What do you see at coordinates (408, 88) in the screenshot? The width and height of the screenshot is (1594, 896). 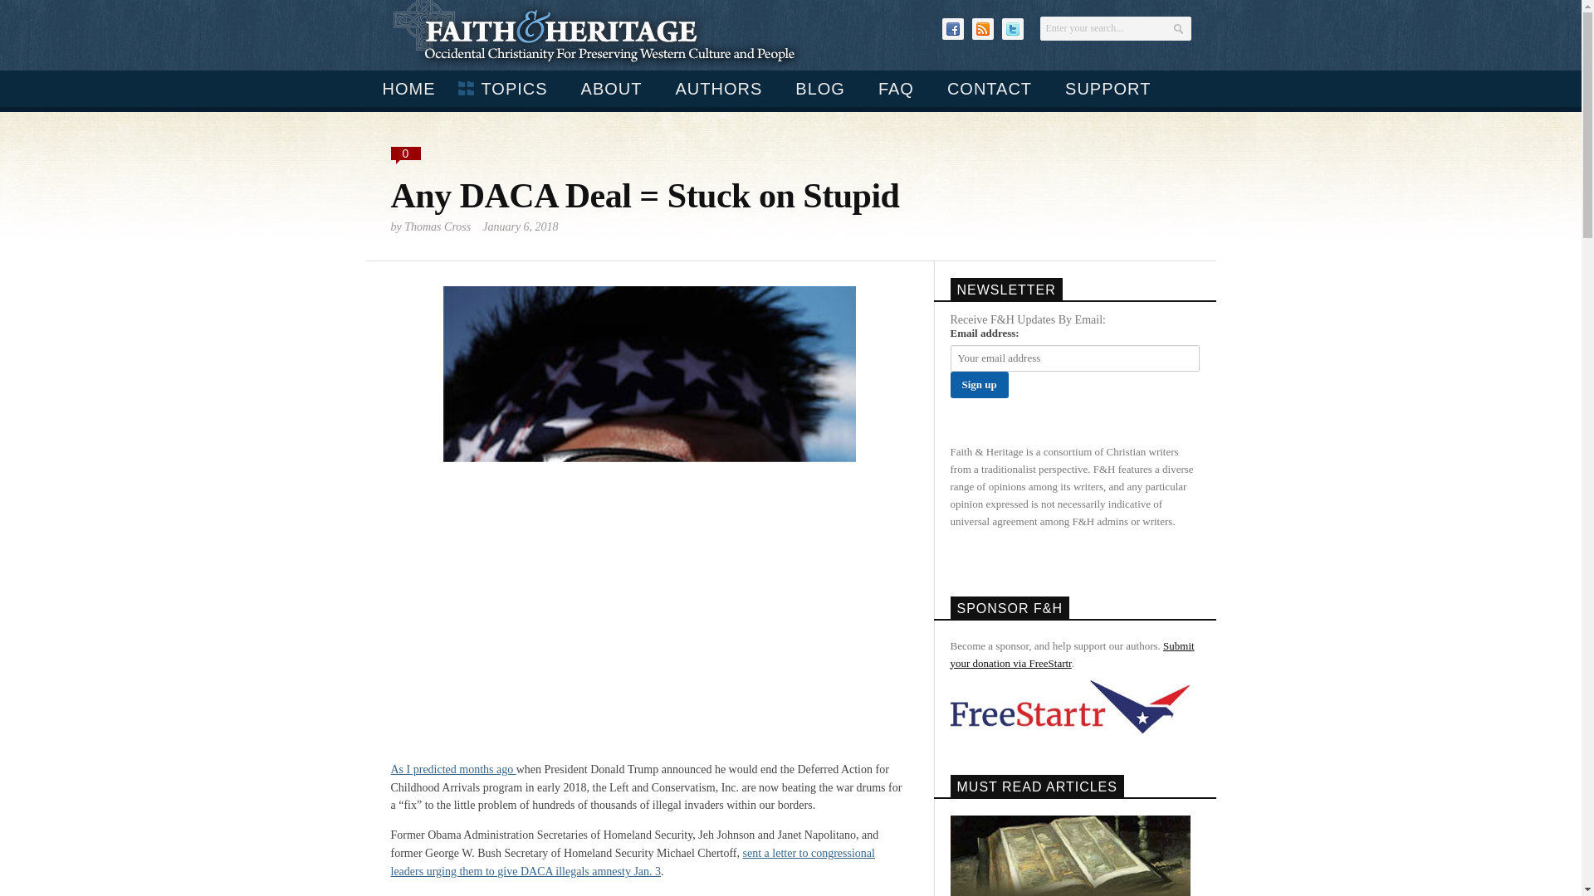 I see `HOME` at bounding box center [408, 88].